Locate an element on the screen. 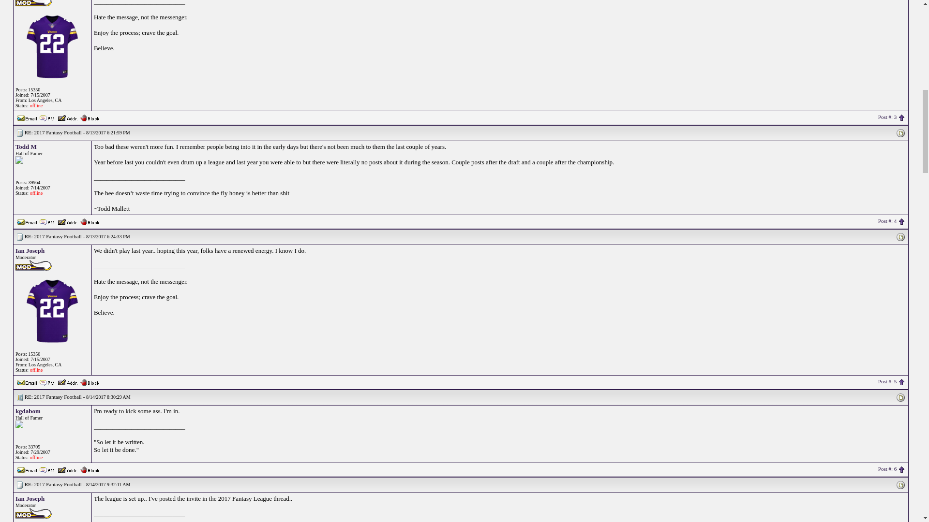 The image size is (929, 522). Block this guy and hide his messages is located at coordinates (90, 117).